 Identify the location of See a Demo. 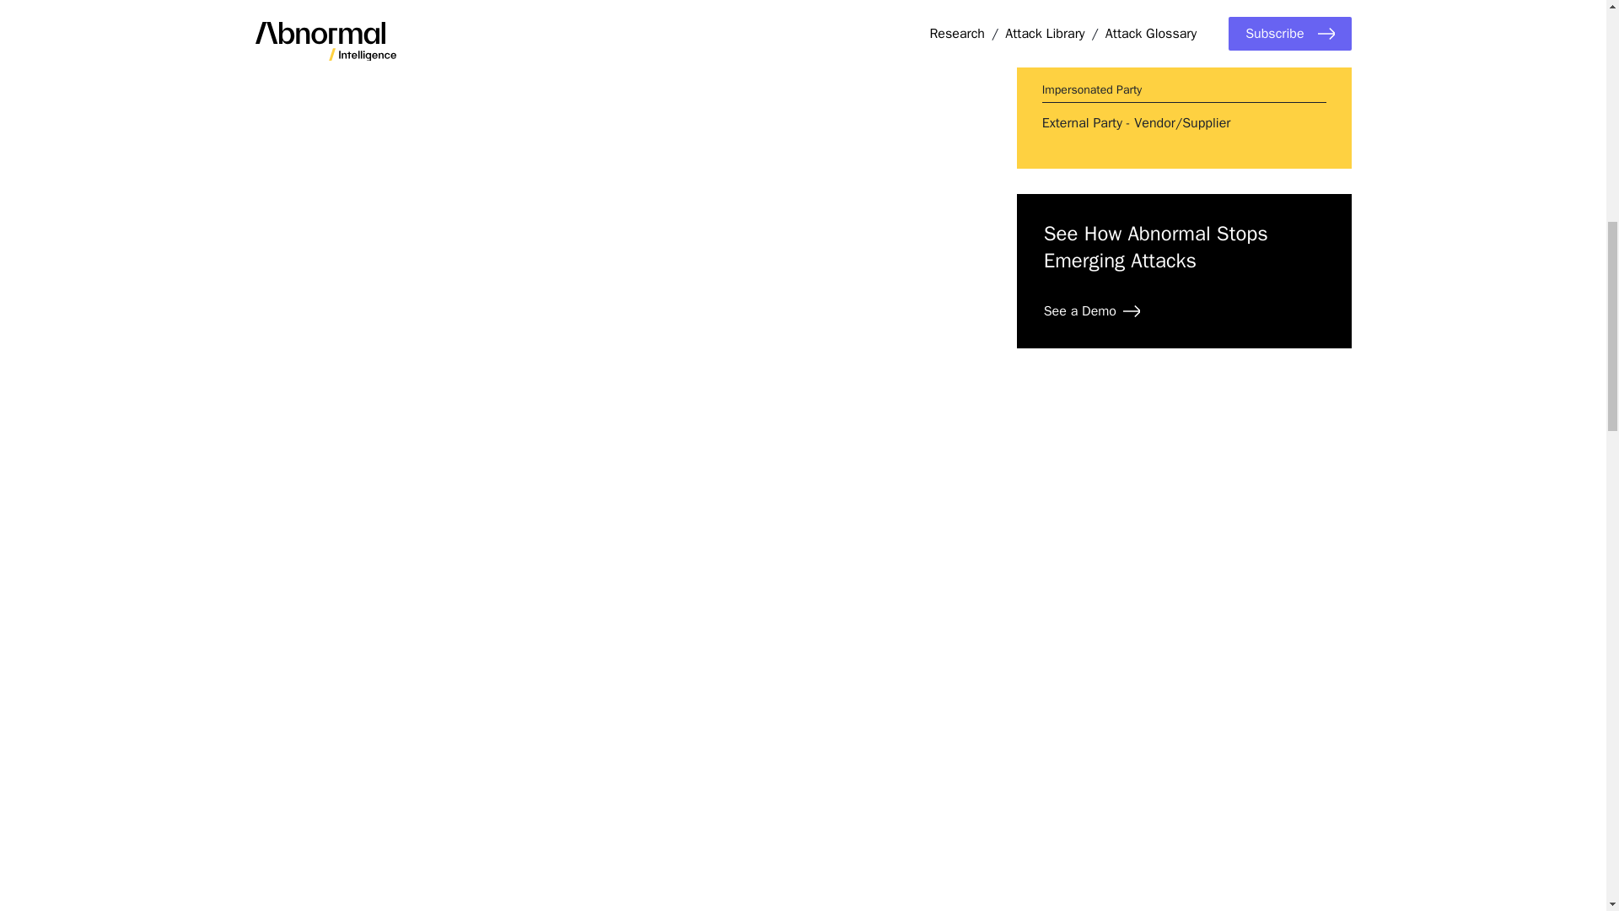
(1091, 311).